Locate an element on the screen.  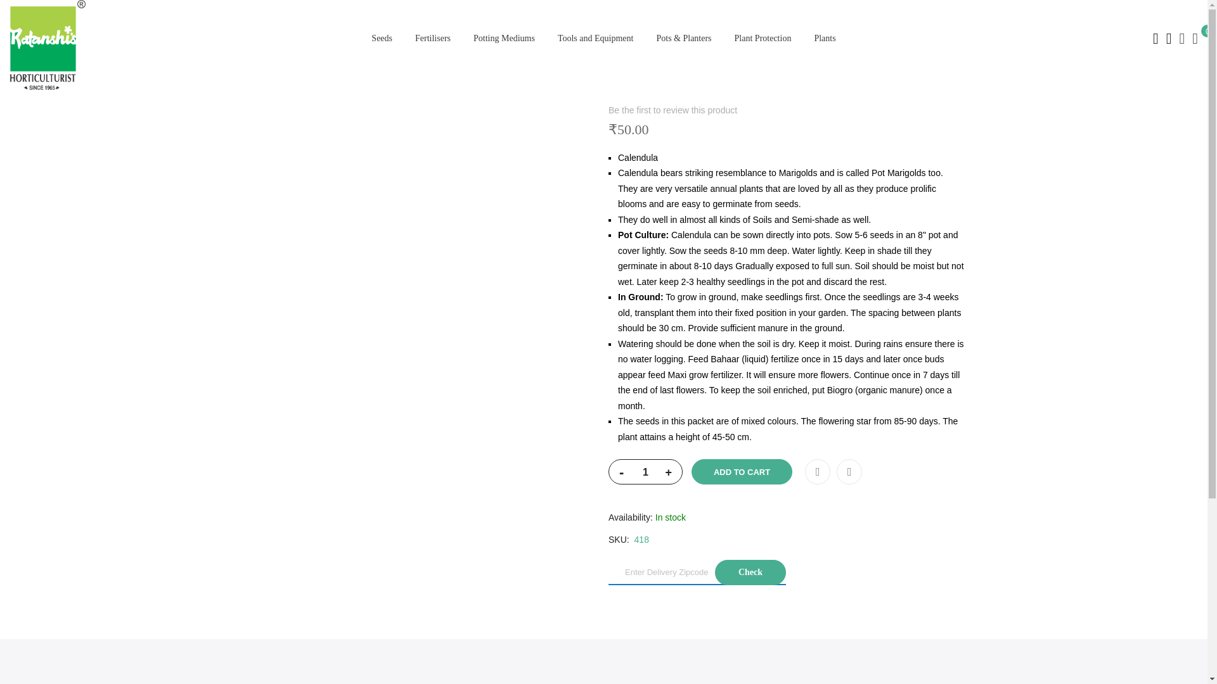
Check is located at coordinates (750, 573).